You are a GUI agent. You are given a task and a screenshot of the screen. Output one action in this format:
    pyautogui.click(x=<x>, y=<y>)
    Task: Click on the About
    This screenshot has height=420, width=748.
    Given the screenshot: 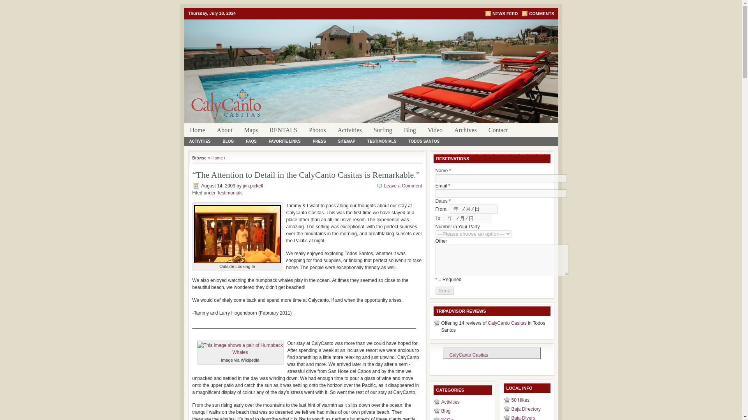 What is the action you would take?
    pyautogui.click(x=224, y=130)
    